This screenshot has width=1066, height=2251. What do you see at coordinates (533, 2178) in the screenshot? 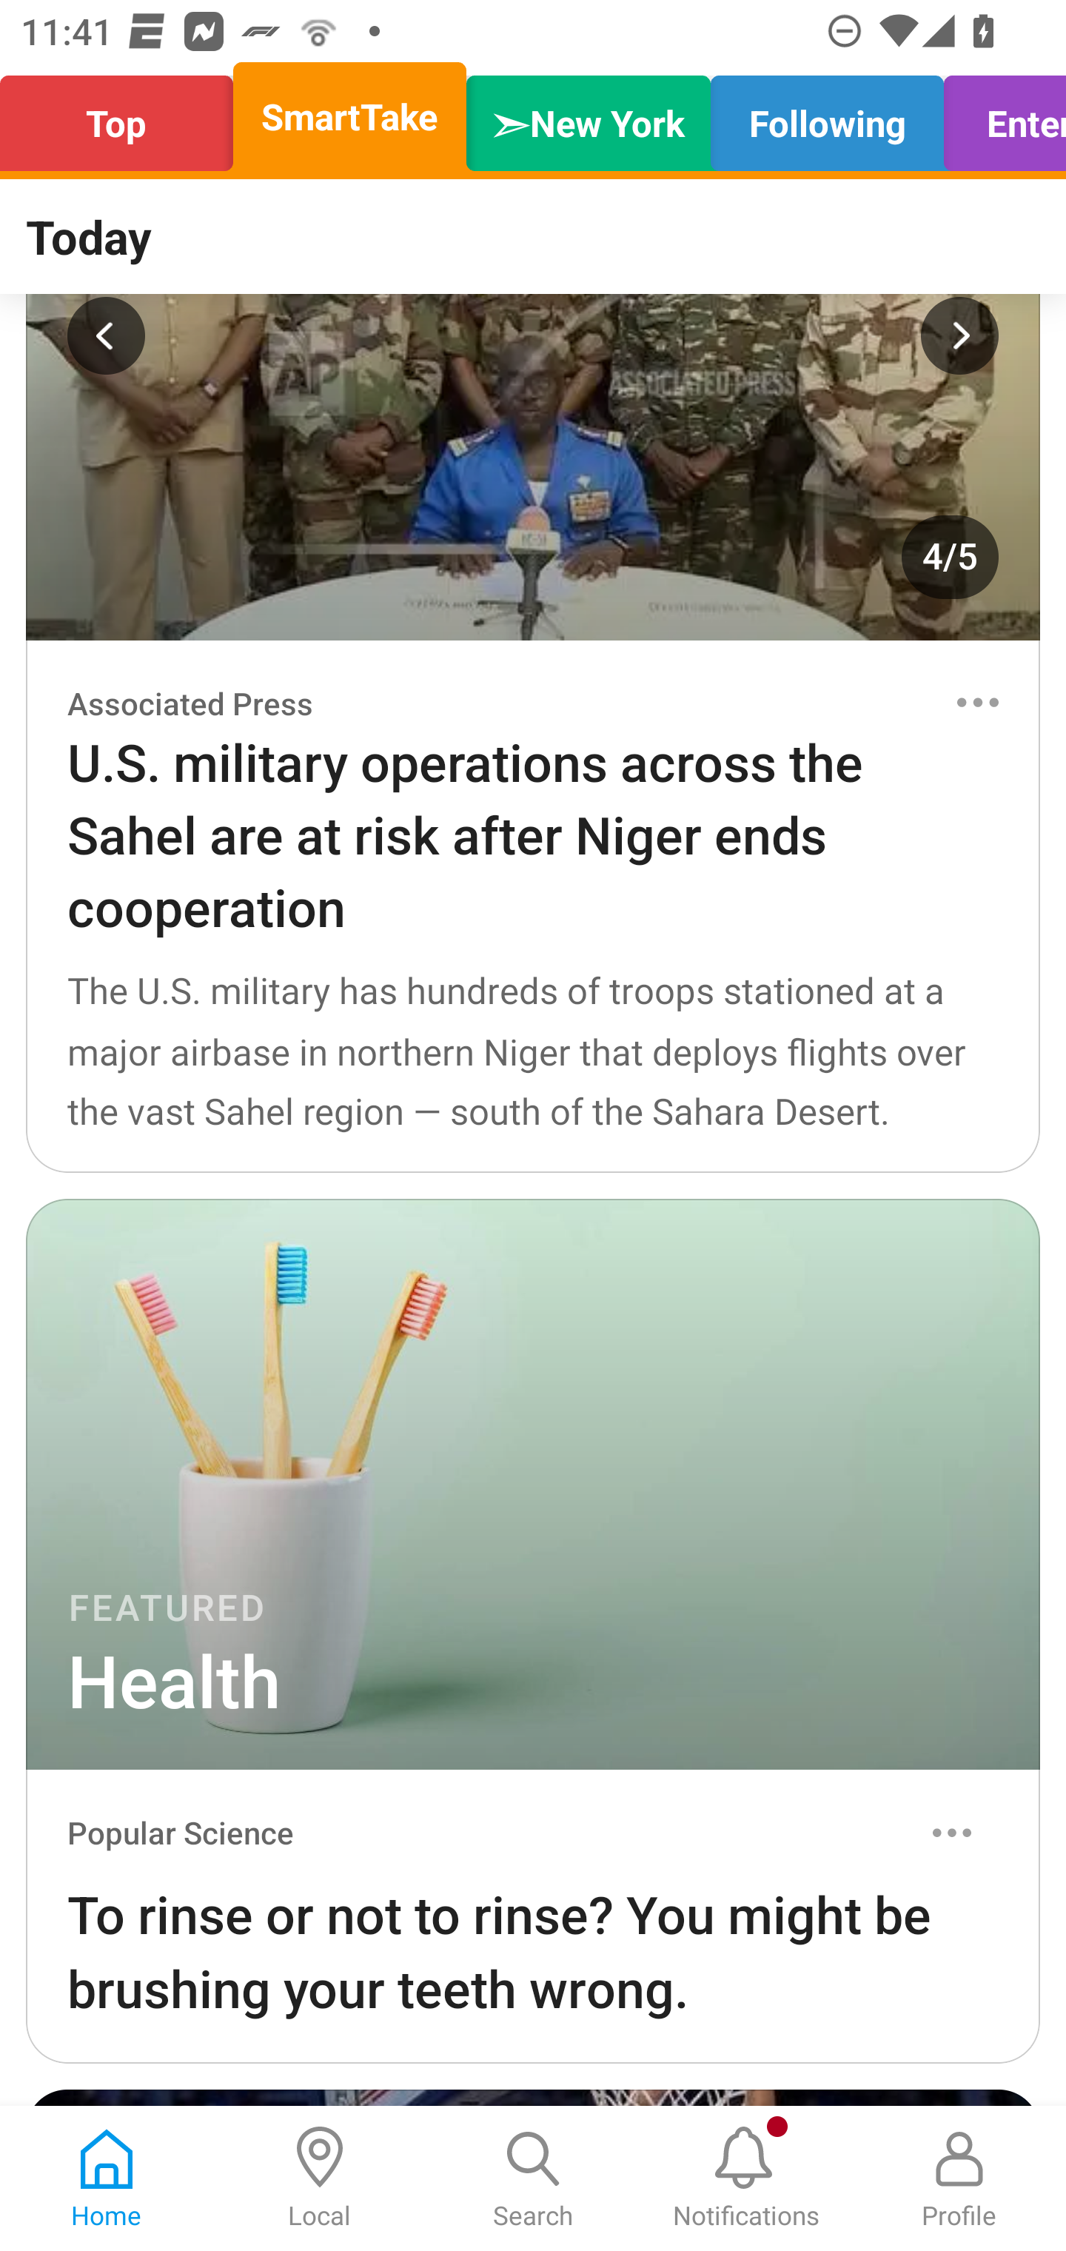
I see `Search` at bounding box center [533, 2178].